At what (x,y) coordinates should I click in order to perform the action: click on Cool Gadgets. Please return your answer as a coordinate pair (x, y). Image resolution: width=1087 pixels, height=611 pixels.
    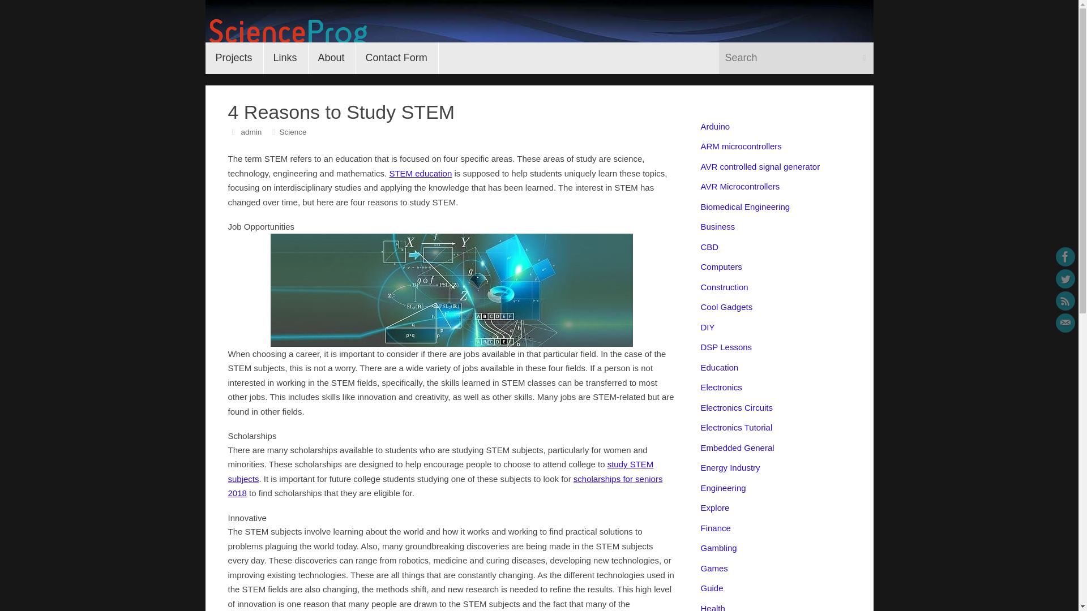
    Looking at the image, I should click on (727, 307).